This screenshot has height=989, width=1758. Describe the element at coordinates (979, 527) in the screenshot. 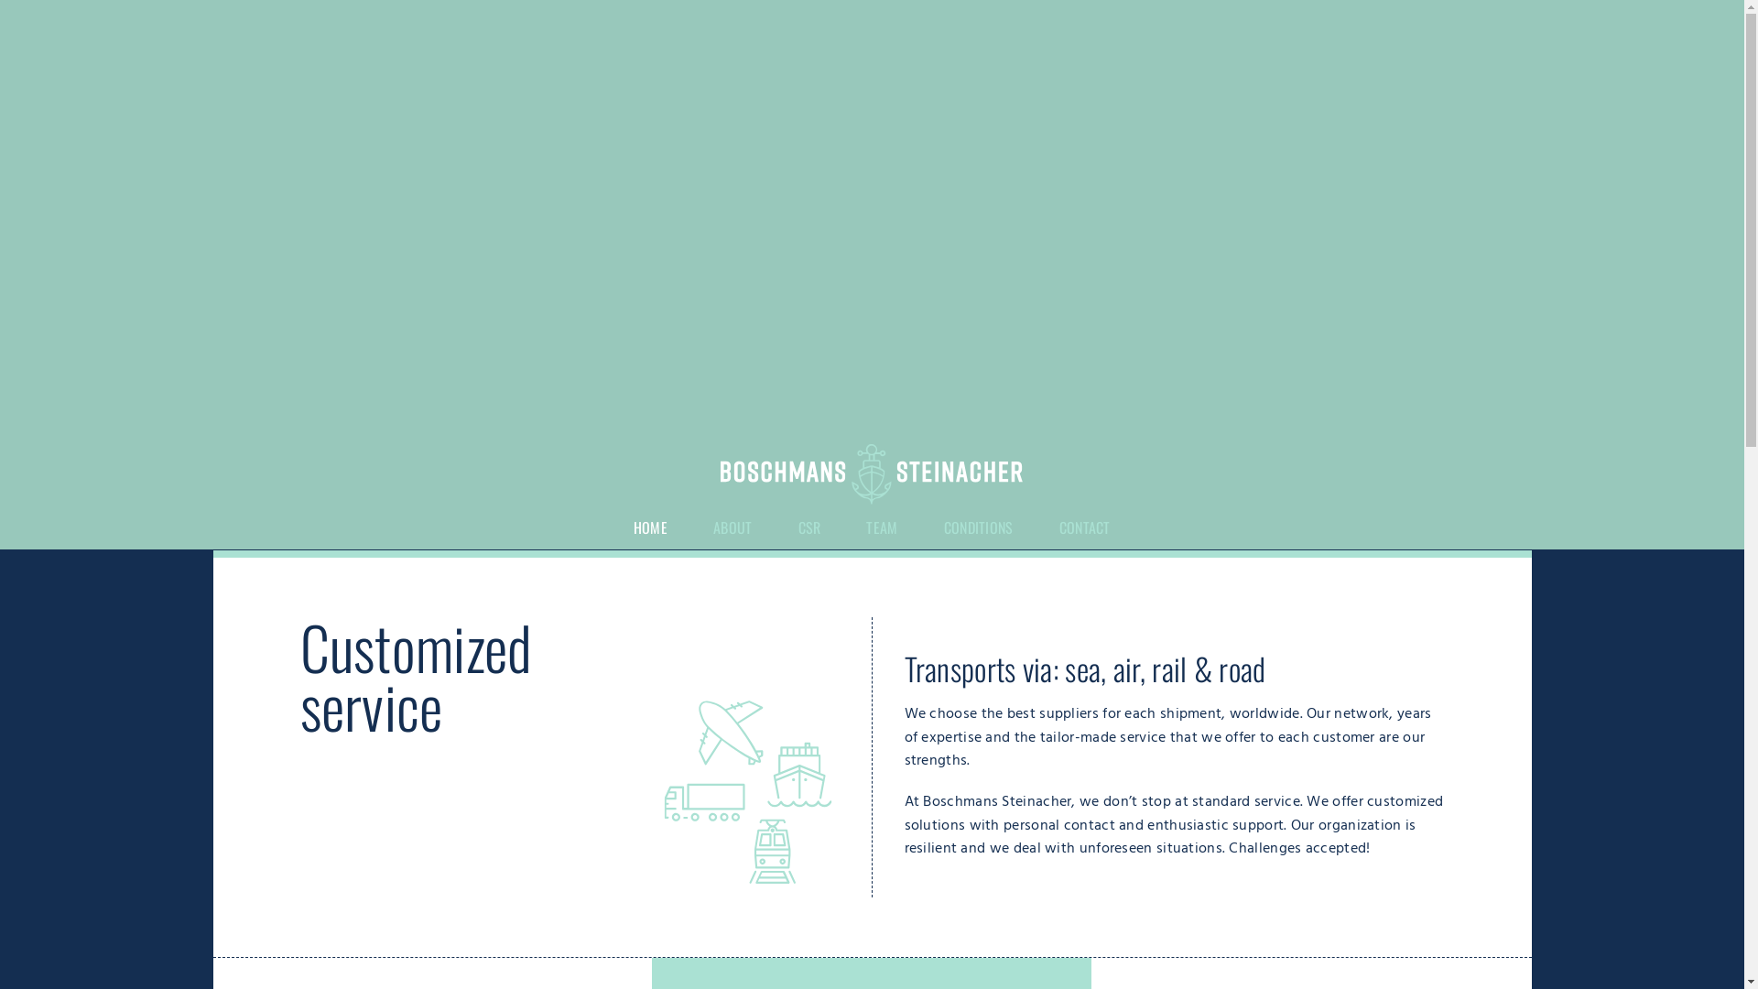

I see `CONDITIONS` at that location.